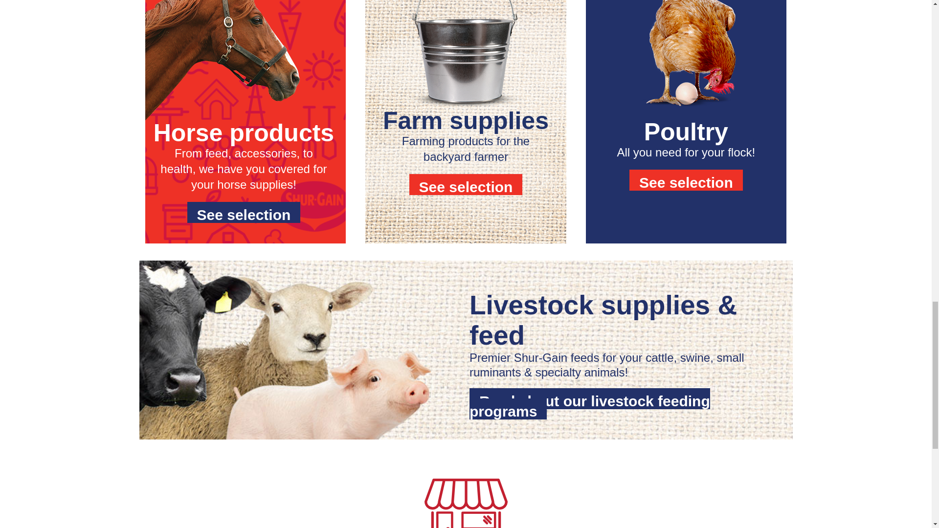  What do you see at coordinates (466, 184) in the screenshot?
I see `See selection` at bounding box center [466, 184].